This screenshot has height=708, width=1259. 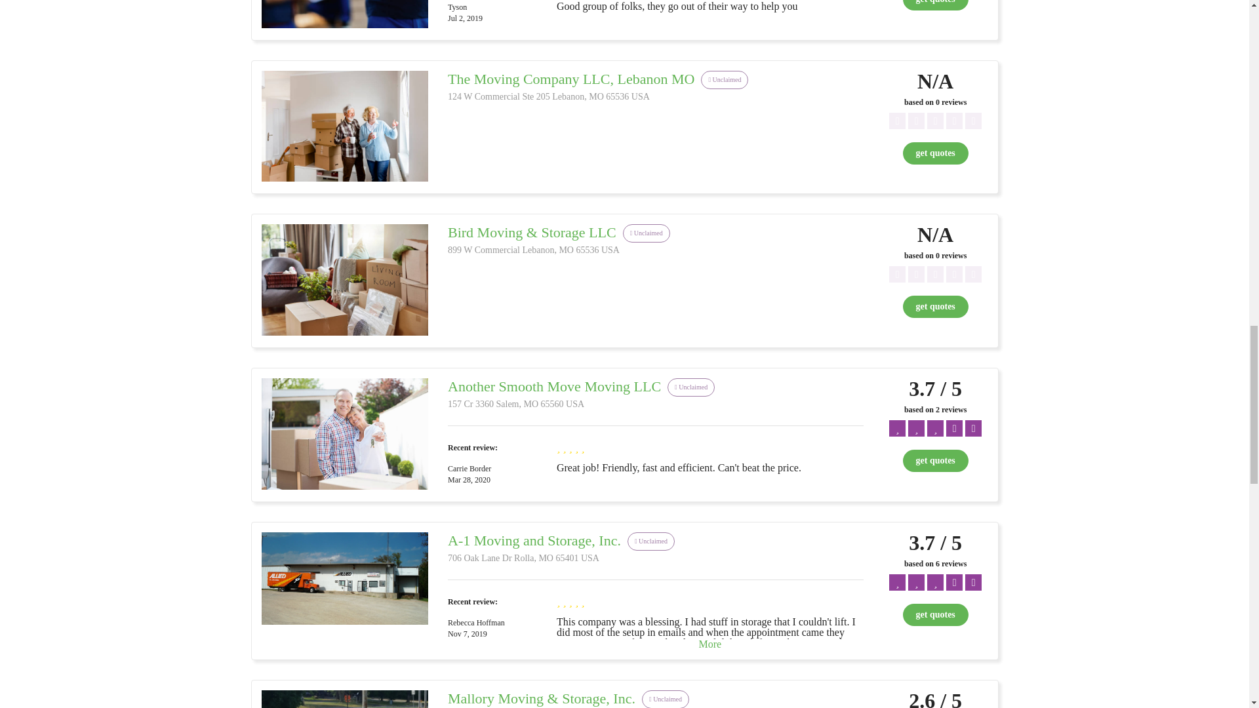 What do you see at coordinates (935, 5) in the screenshot?
I see `get quotes` at bounding box center [935, 5].